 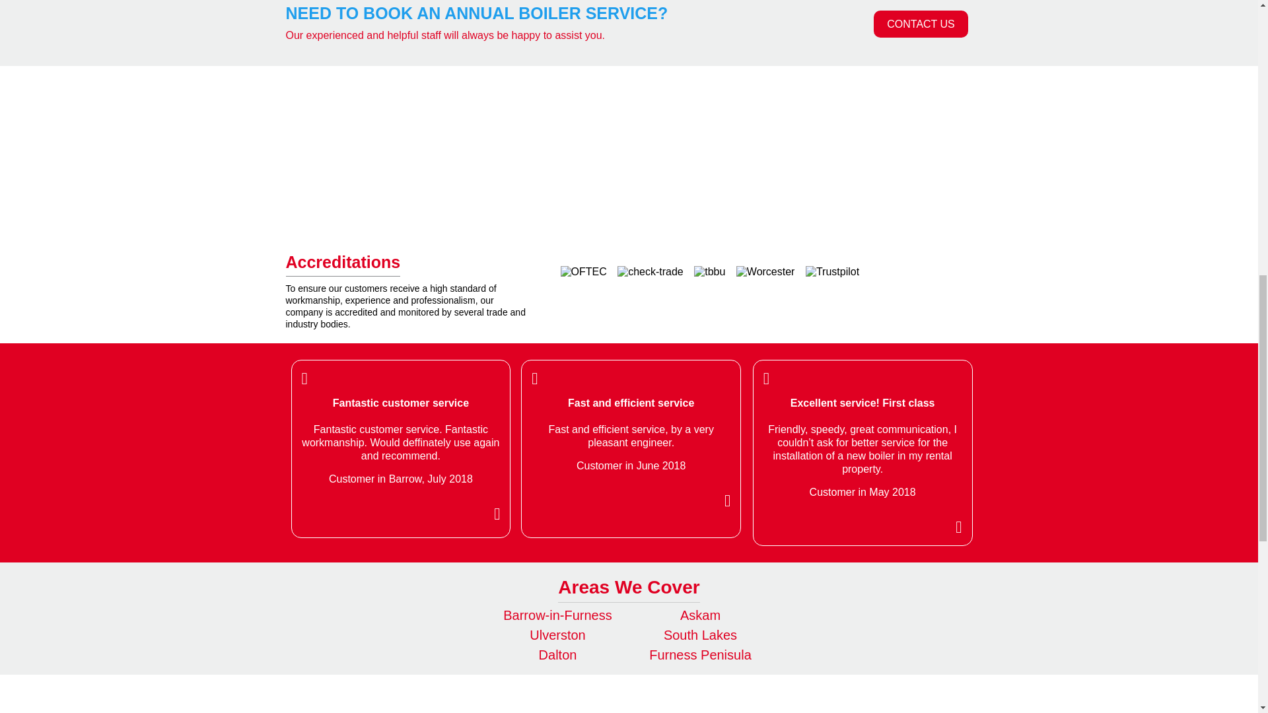 I want to click on Dalton, so click(x=557, y=655).